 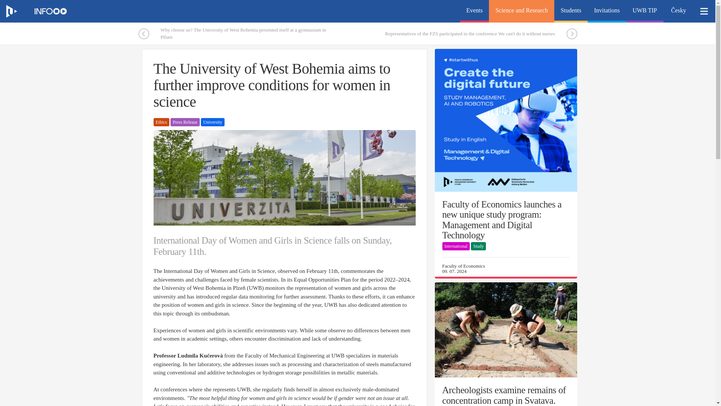 I want to click on Ethics, so click(x=161, y=122).